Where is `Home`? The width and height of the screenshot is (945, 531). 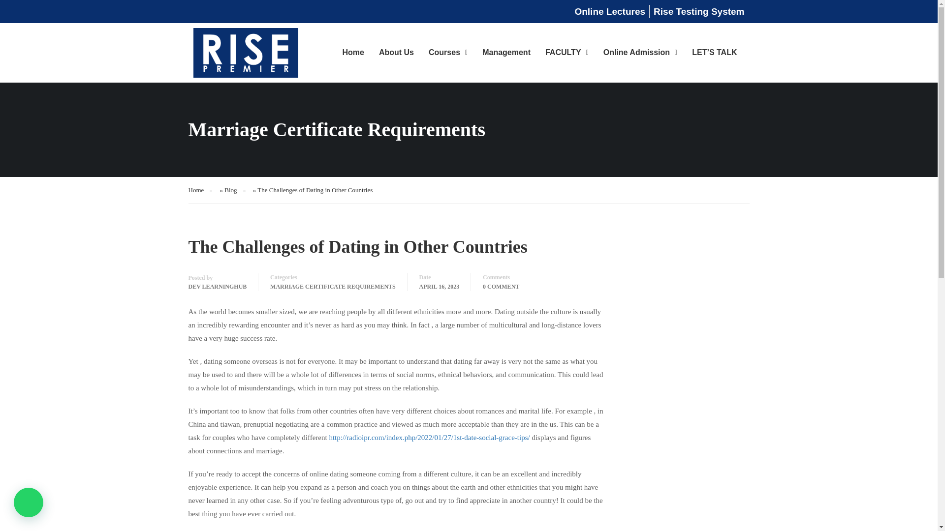 Home is located at coordinates (352, 52).